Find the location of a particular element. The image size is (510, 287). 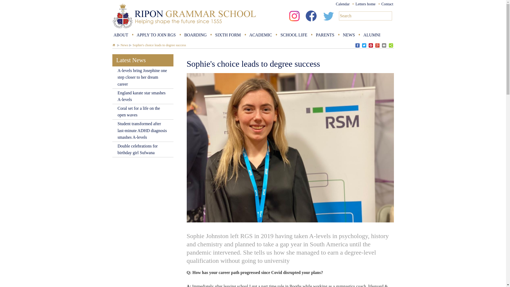

Twitter is located at coordinates (328, 22).